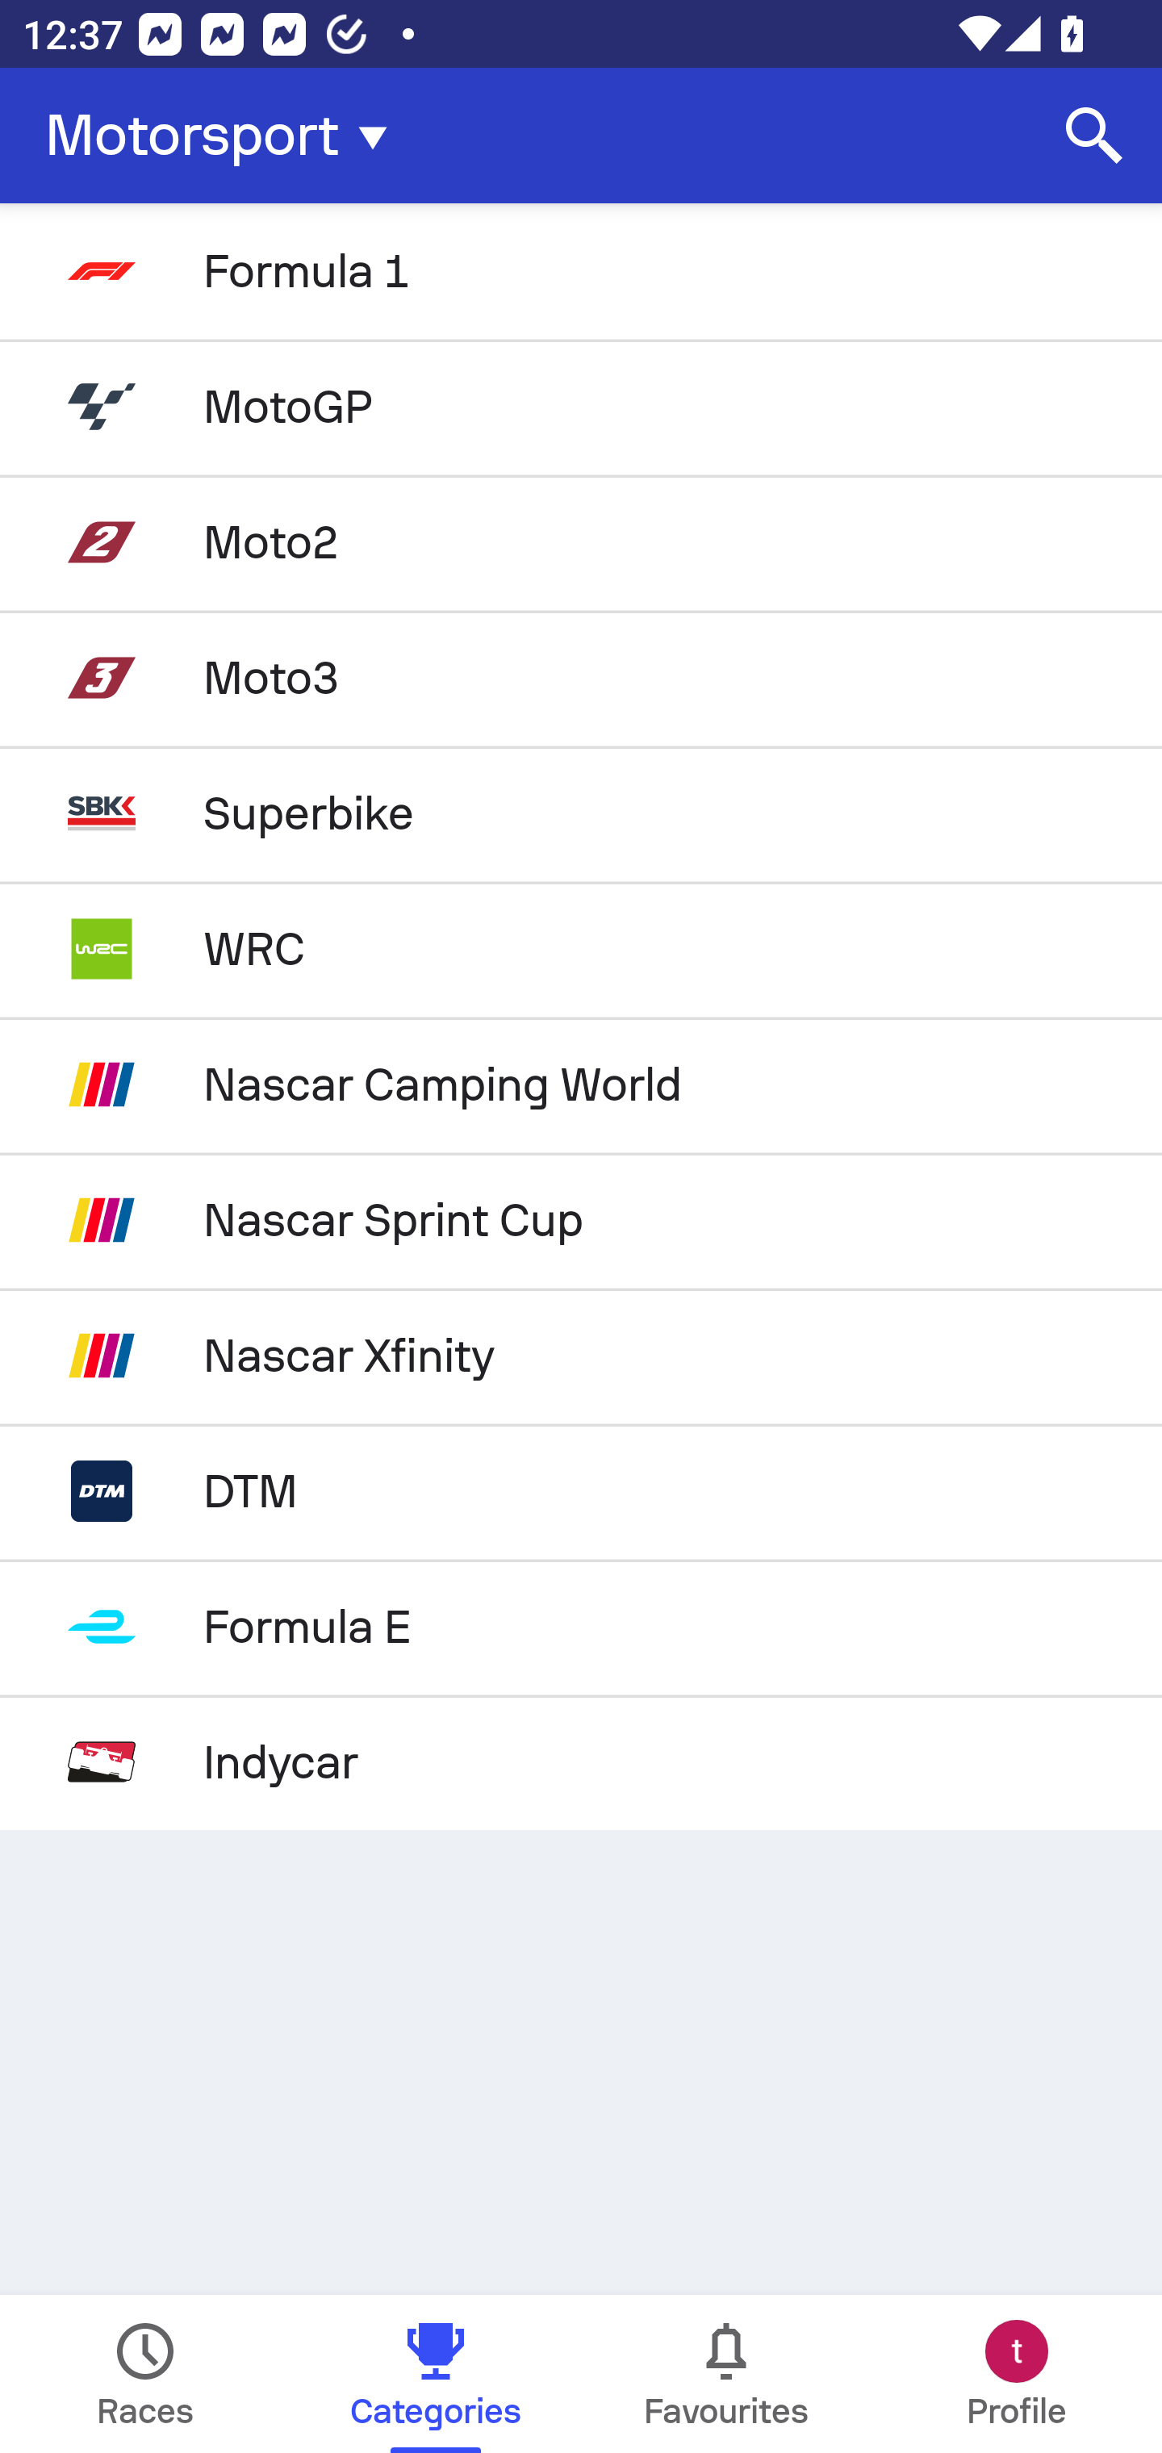  I want to click on MotoGP, so click(581, 405).